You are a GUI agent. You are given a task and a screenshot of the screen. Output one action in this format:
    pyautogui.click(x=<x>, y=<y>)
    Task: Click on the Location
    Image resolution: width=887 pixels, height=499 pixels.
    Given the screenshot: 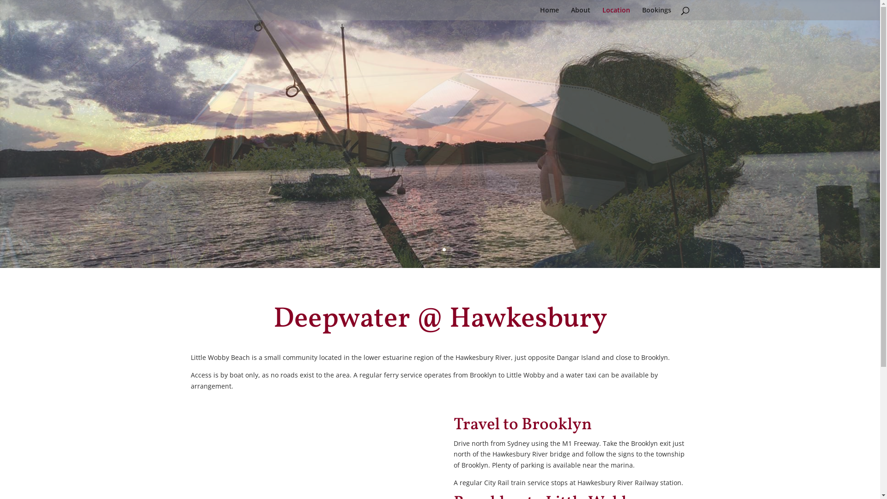 What is the action you would take?
    pyautogui.click(x=616, y=14)
    